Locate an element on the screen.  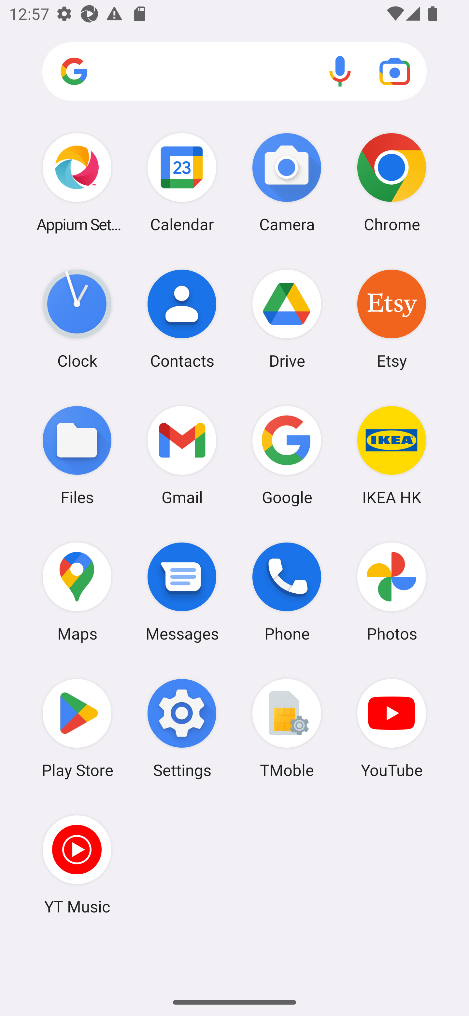
Search apps, web and more is located at coordinates (234, 72).